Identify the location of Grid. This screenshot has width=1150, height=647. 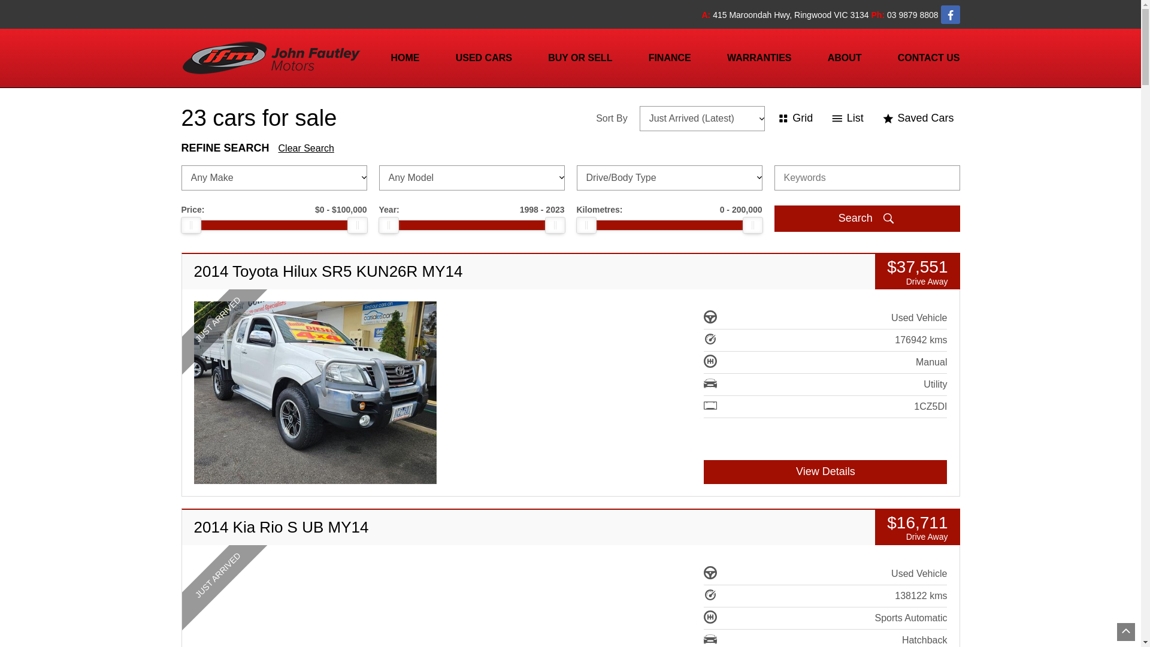
(795, 119).